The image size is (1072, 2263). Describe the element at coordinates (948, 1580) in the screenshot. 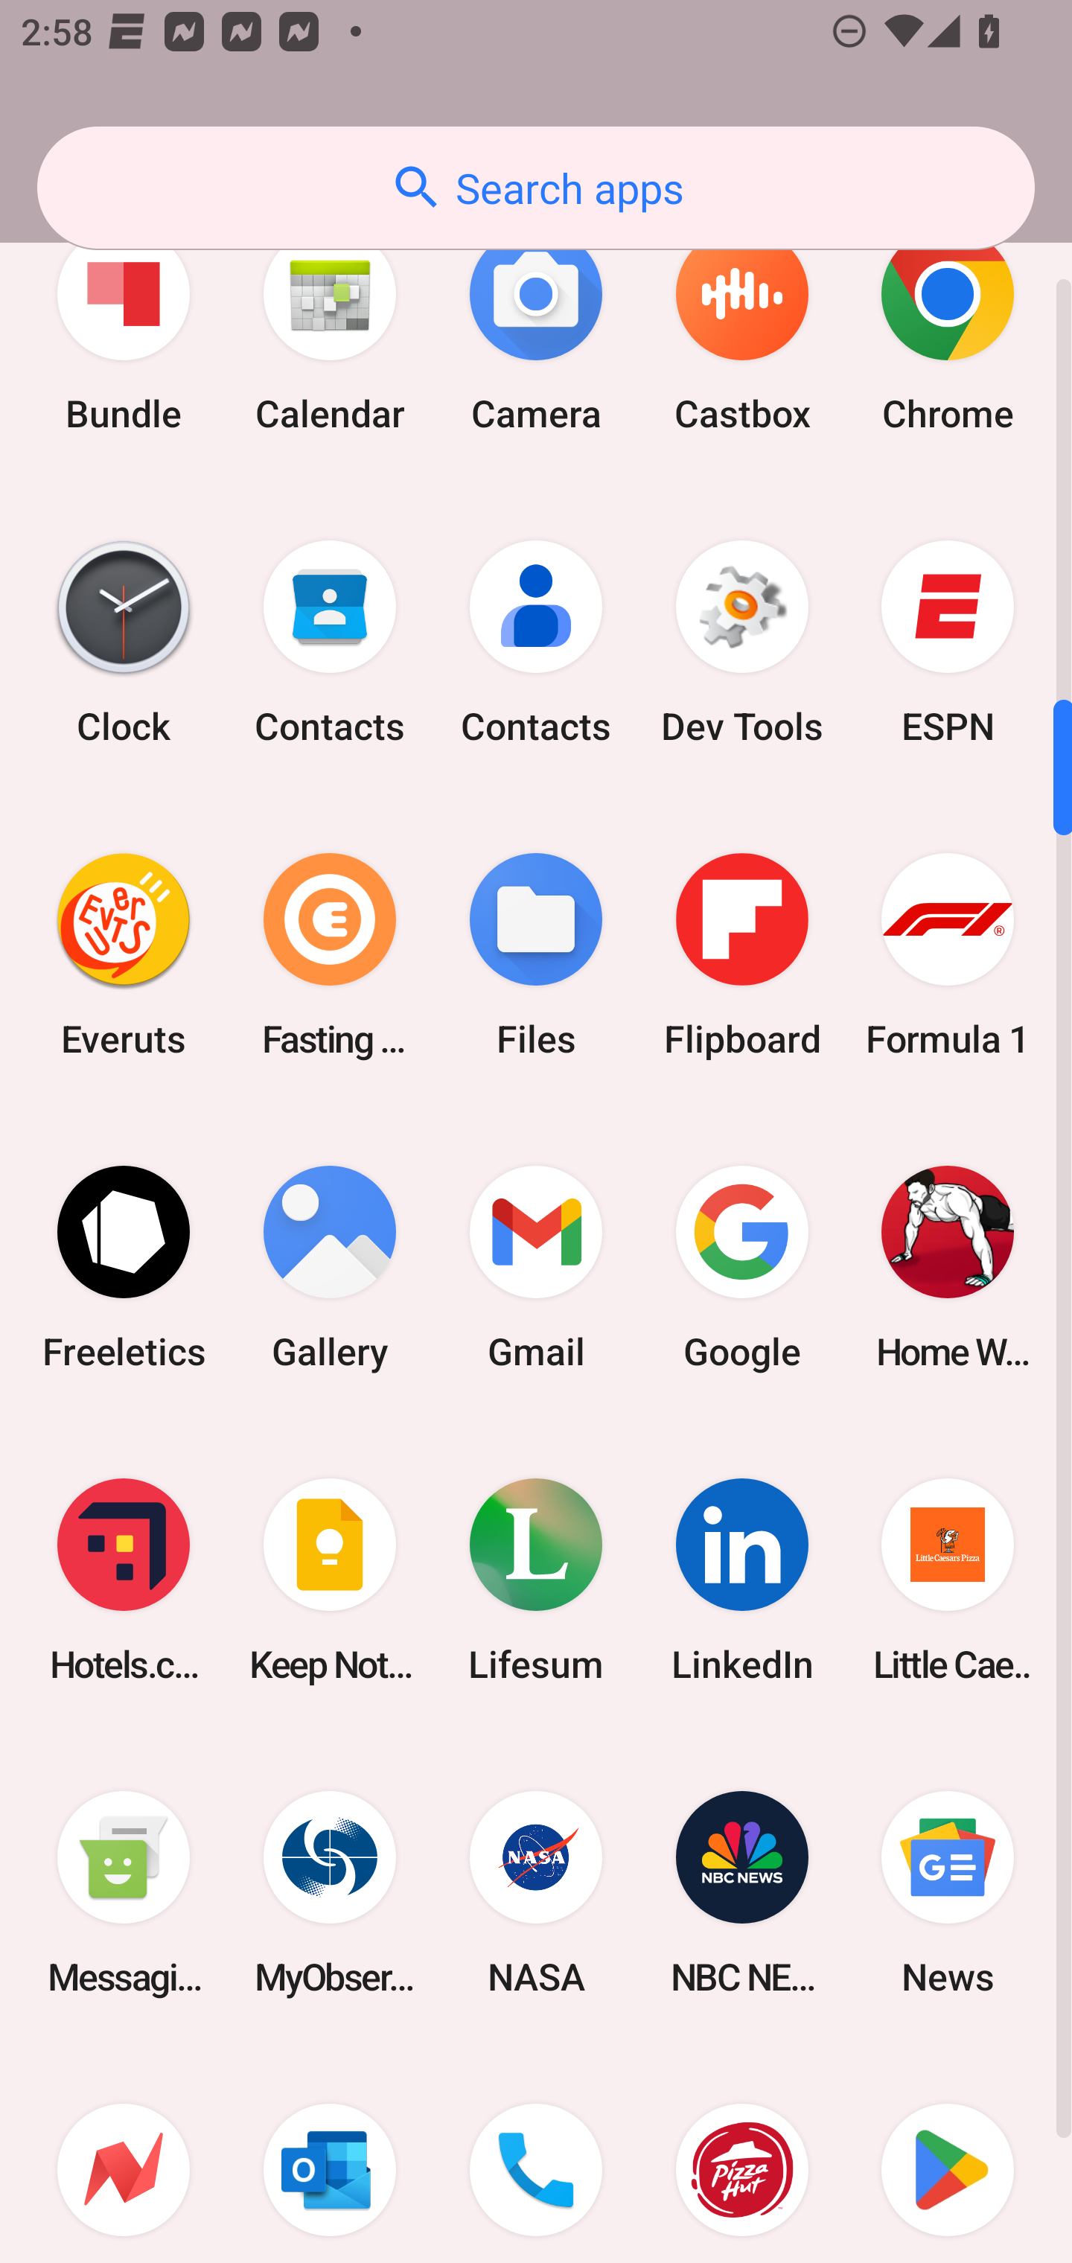

I see `Little Caesars Pizza` at that location.